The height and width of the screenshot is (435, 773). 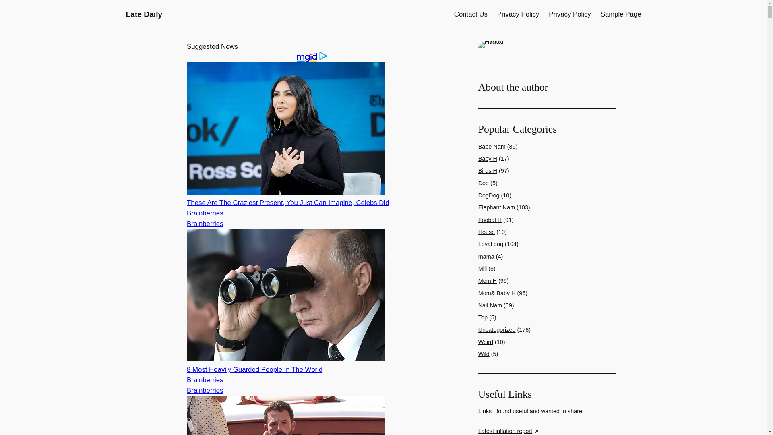 What do you see at coordinates (490, 305) in the screenshot?
I see `Nail Nam` at bounding box center [490, 305].